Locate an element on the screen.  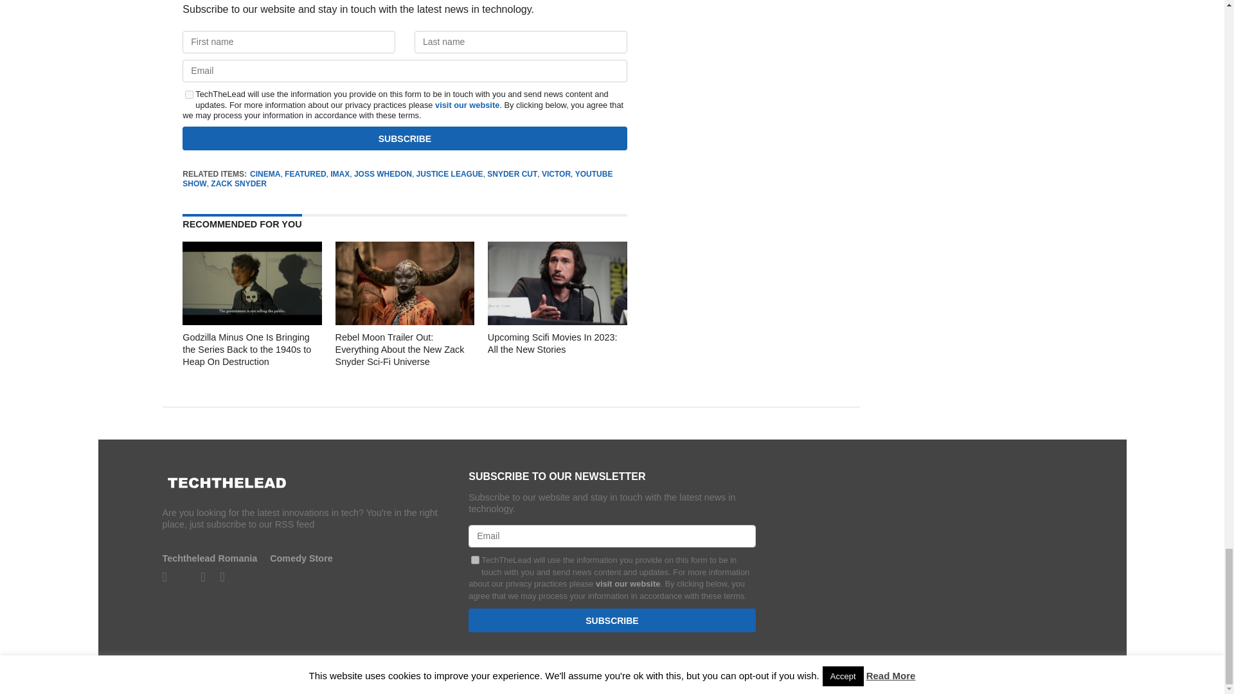
Subscribe is located at coordinates (612, 620).